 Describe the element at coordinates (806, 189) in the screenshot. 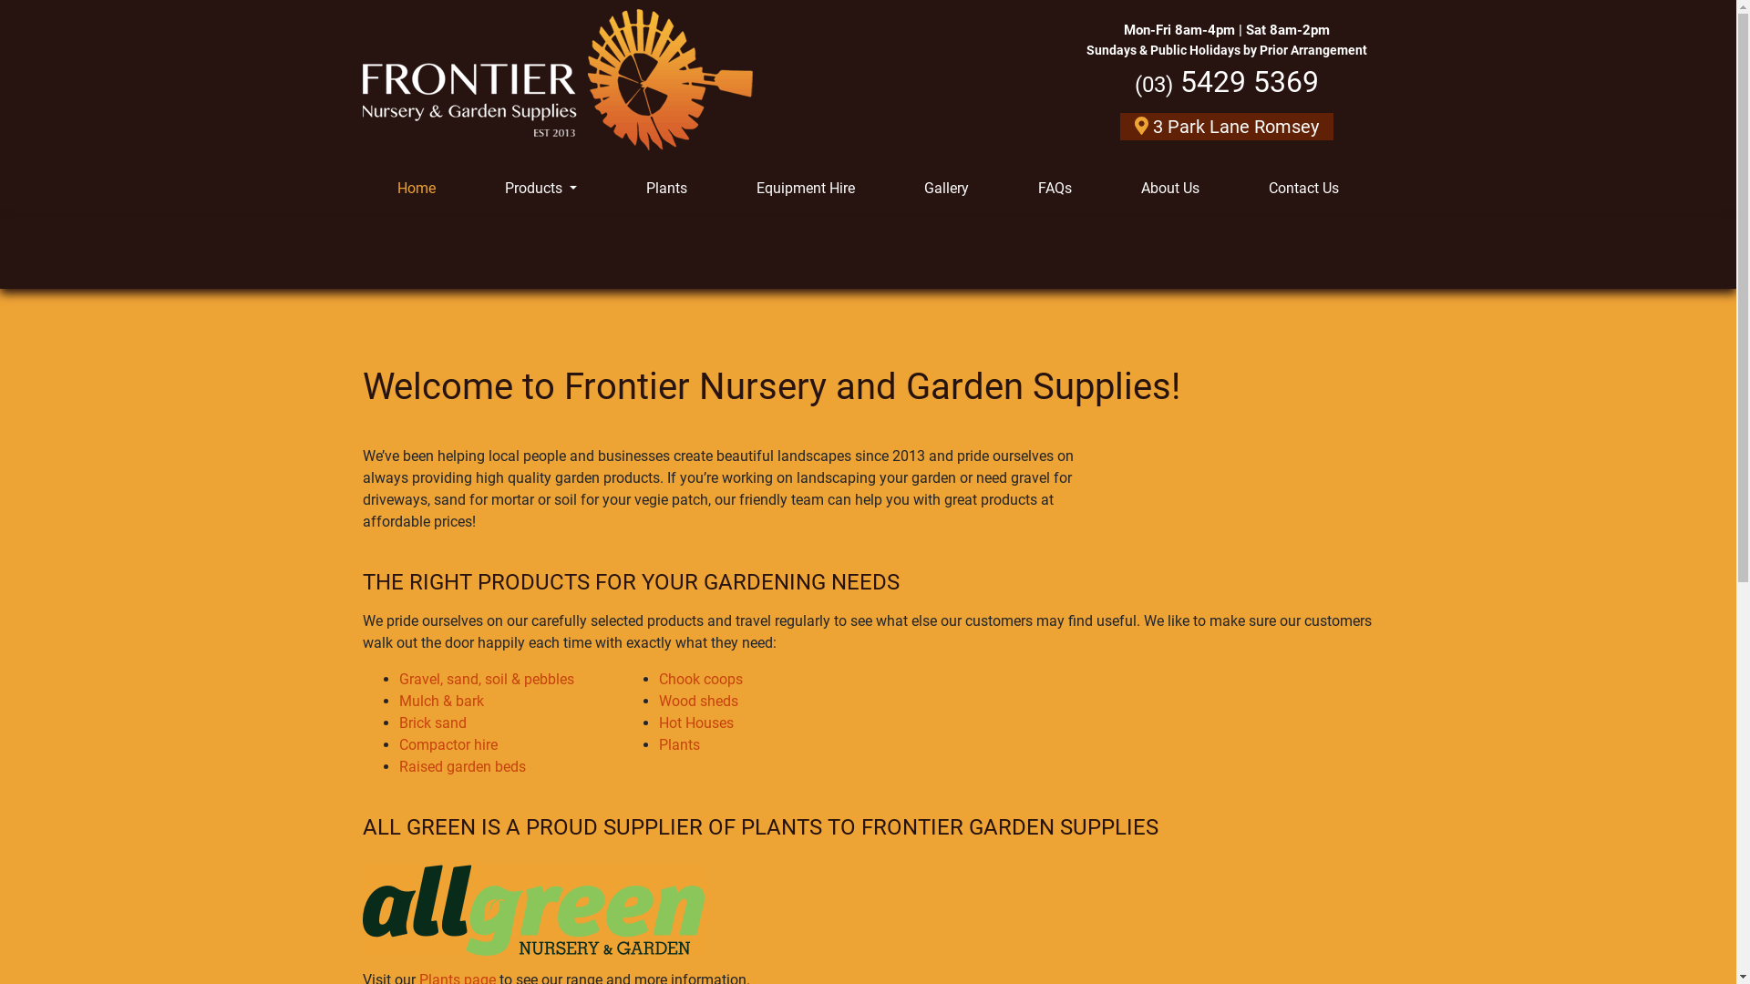

I see `Equipment Hire` at that location.